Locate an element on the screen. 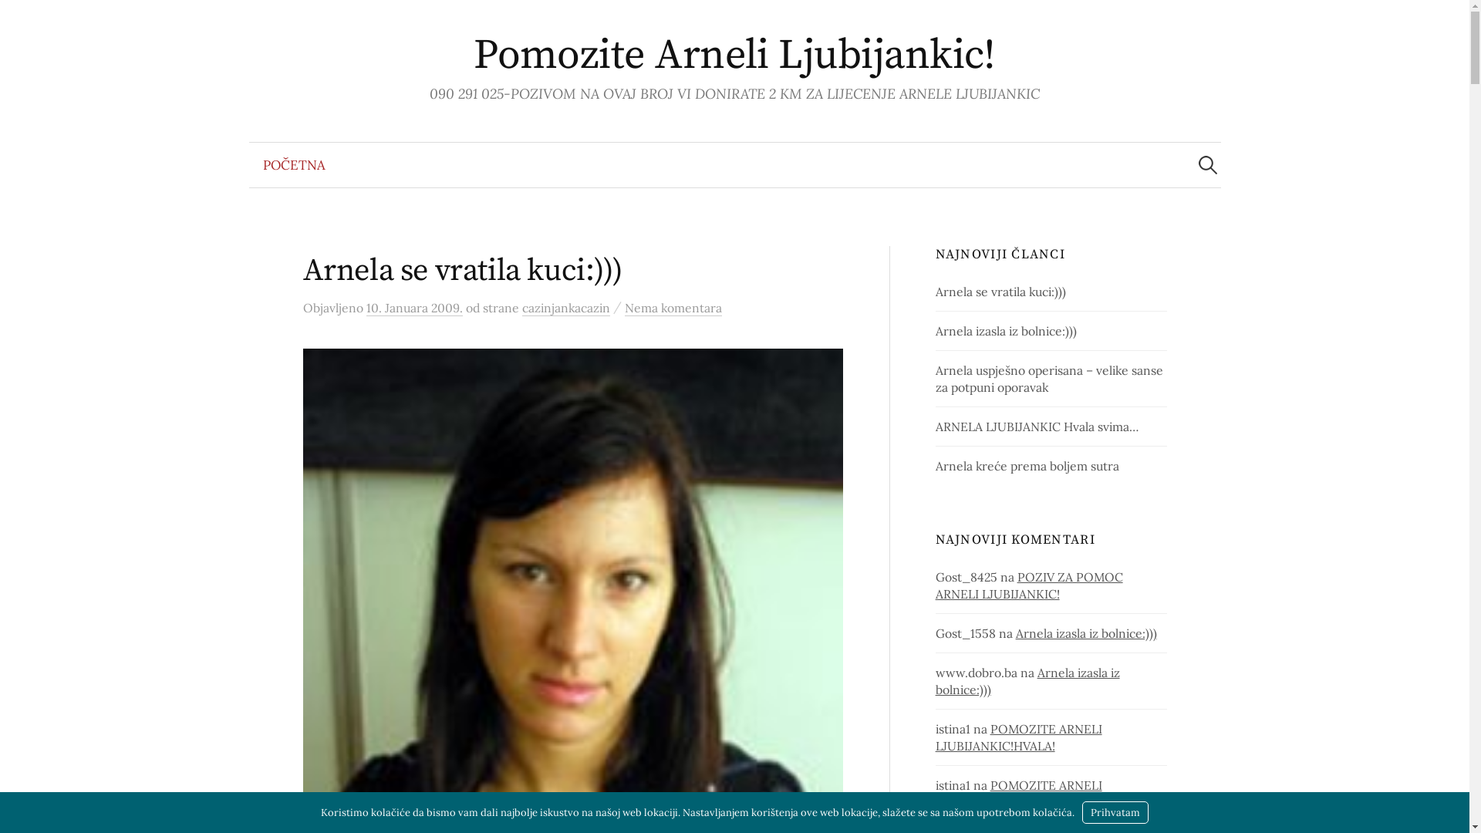 The image size is (1481, 833). Arnela izasla iz bolnice:))) is located at coordinates (1086, 633).